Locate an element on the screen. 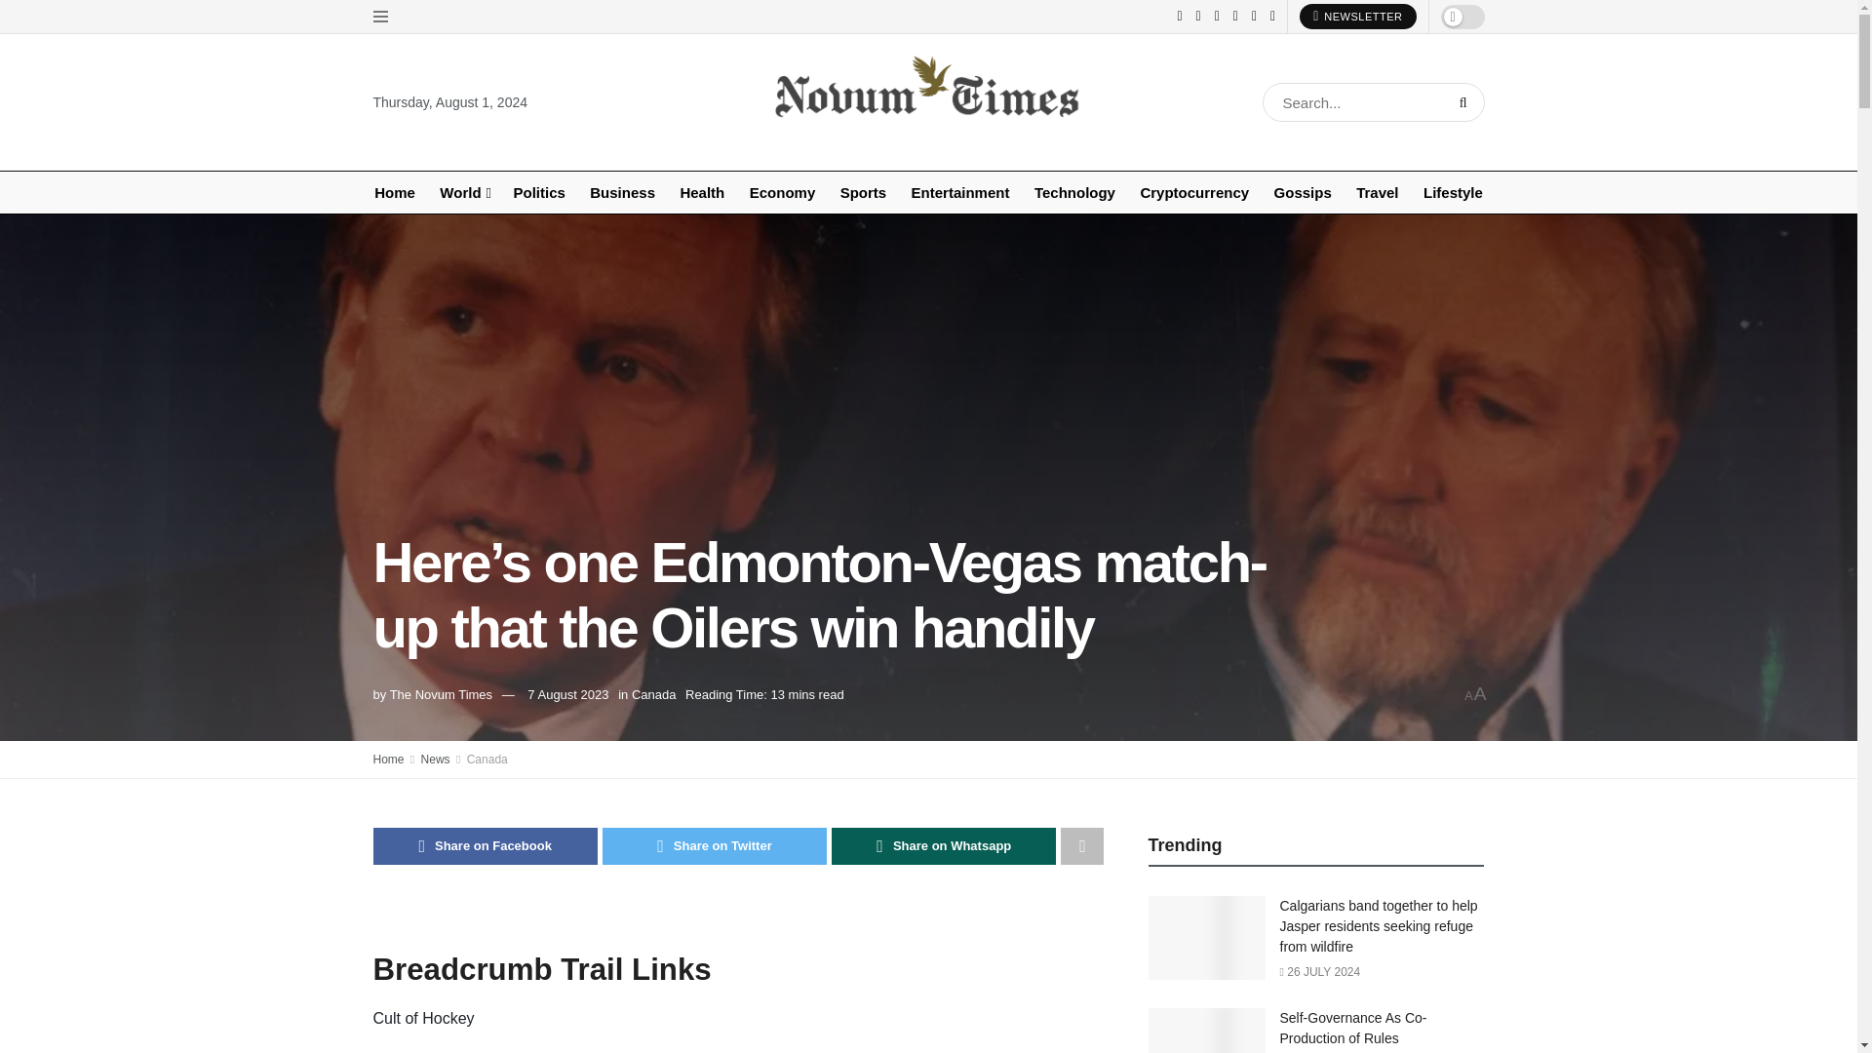  Gossips is located at coordinates (1303, 193).